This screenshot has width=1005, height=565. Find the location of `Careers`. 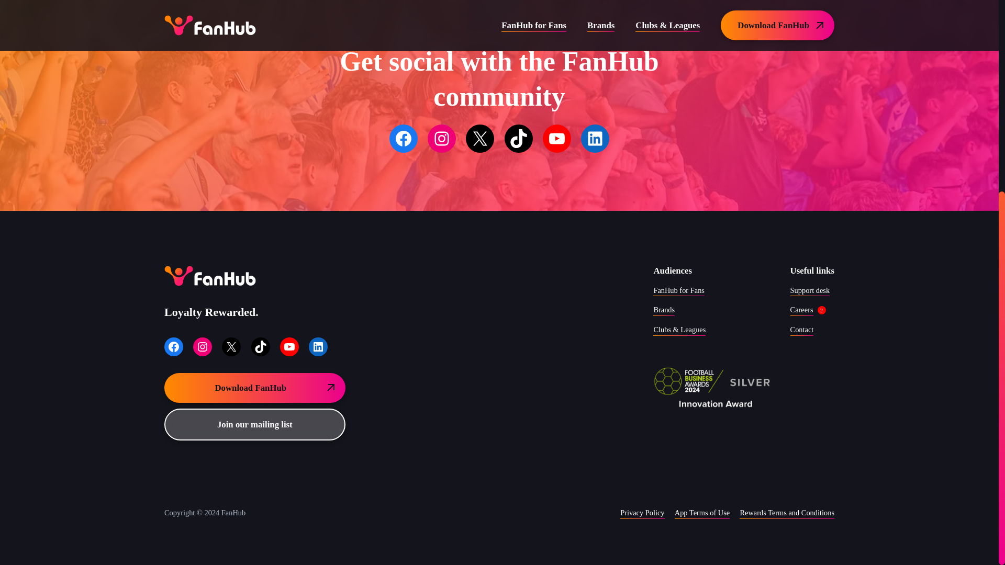

Careers is located at coordinates (801, 316).